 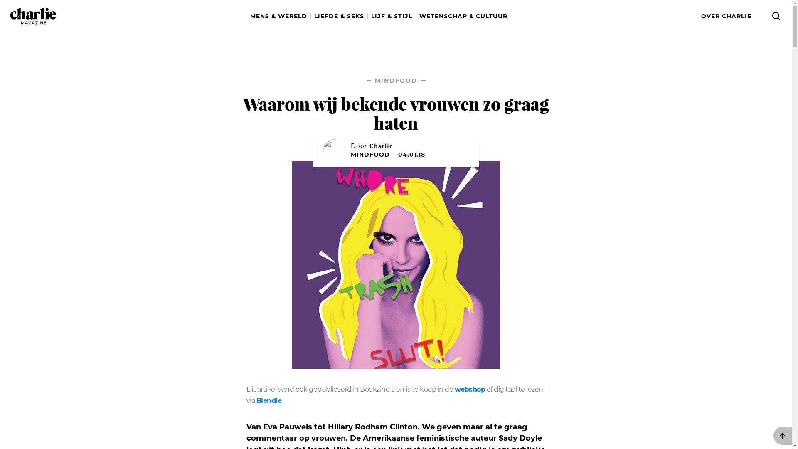 What do you see at coordinates (463, 17) in the screenshot?
I see `WETENSCHAP & CULTUUR` at bounding box center [463, 17].